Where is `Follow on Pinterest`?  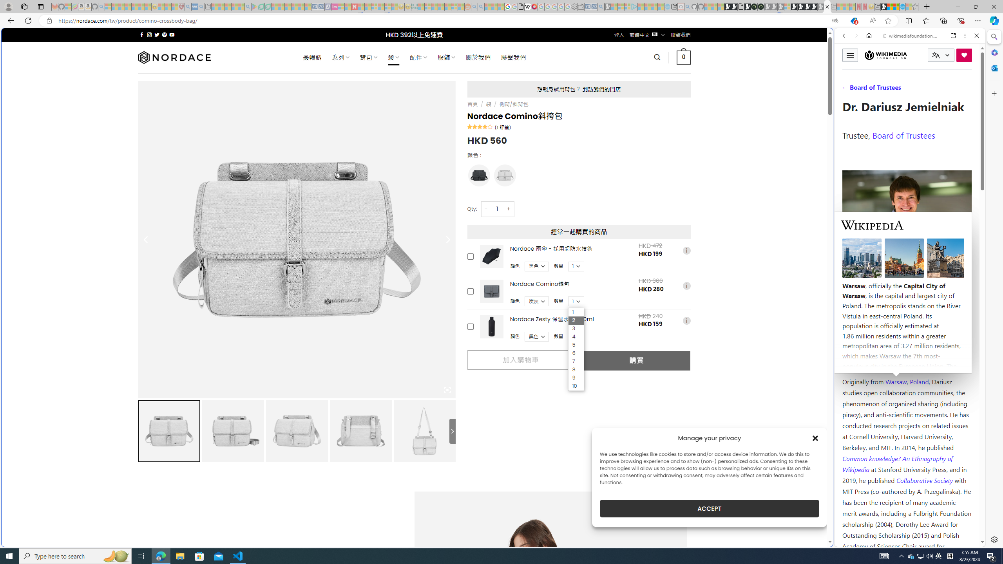 Follow on Pinterest is located at coordinates (164, 34).